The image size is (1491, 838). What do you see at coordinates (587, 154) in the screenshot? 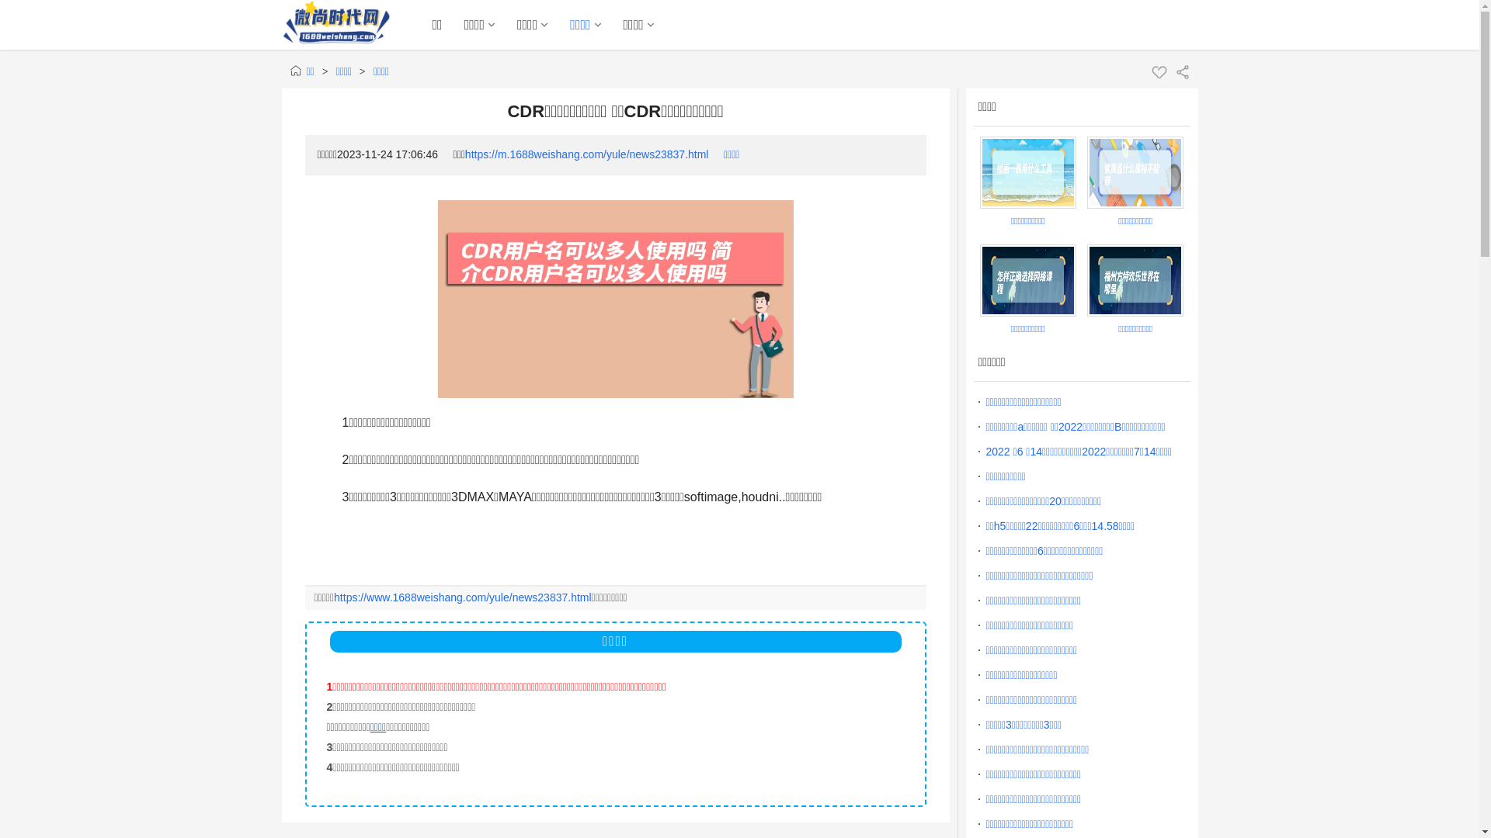
I see `https://m.1688weishang.com/yule/news23837.html` at bounding box center [587, 154].